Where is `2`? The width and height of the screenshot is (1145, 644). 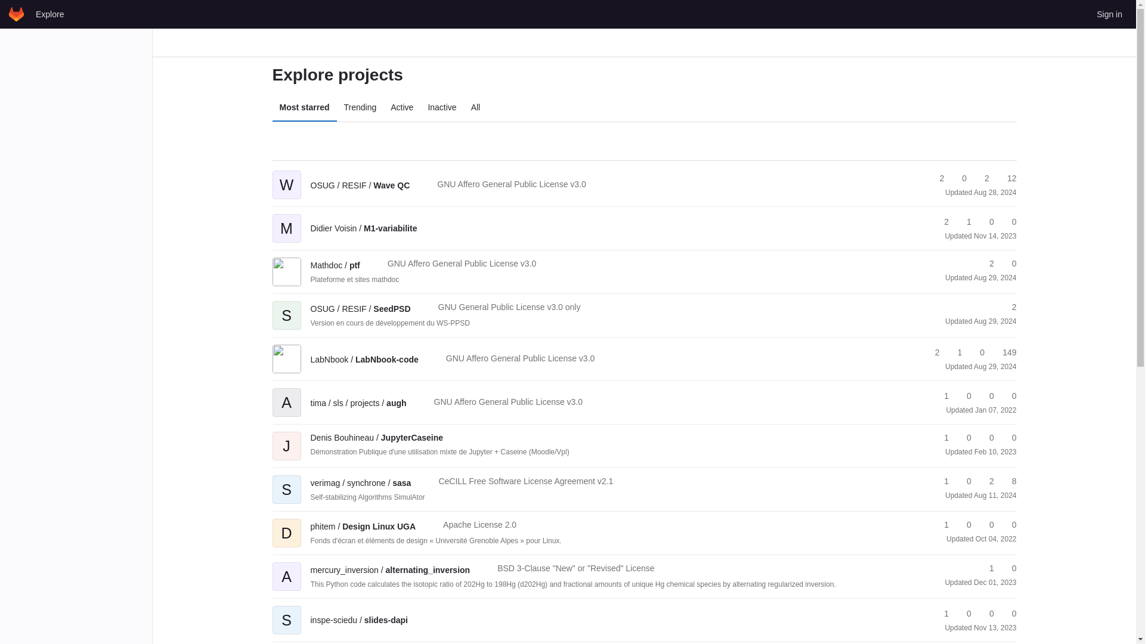 2 is located at coordinates (936, 178).